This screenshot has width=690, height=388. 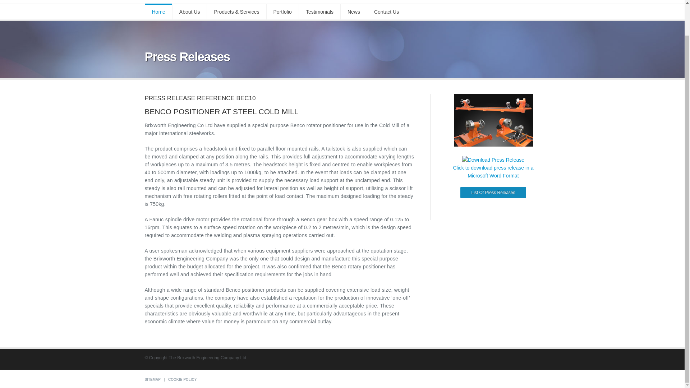 I want to click on List Of Press Releases, so click(x=493, y=192).